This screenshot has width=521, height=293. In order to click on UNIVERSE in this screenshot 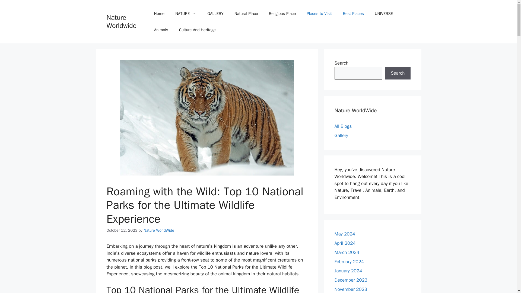, I will do `click(384, 14)`.